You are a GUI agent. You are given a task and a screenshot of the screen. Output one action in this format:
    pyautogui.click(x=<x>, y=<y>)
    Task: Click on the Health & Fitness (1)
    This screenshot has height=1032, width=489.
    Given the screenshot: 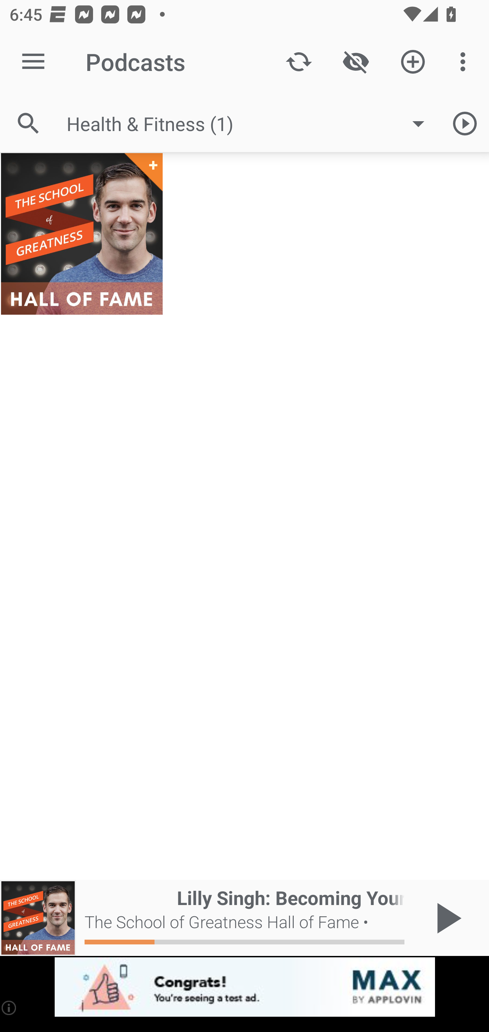 What is the action you would take?
    pyautogui.click(x=252, y=124)
    